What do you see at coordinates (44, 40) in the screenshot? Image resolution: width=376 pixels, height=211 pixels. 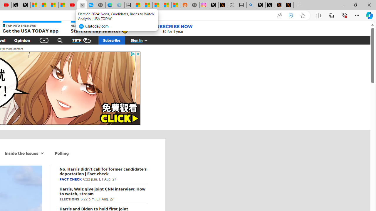 I see `Global Navigation` at bounding box center [44, 40].